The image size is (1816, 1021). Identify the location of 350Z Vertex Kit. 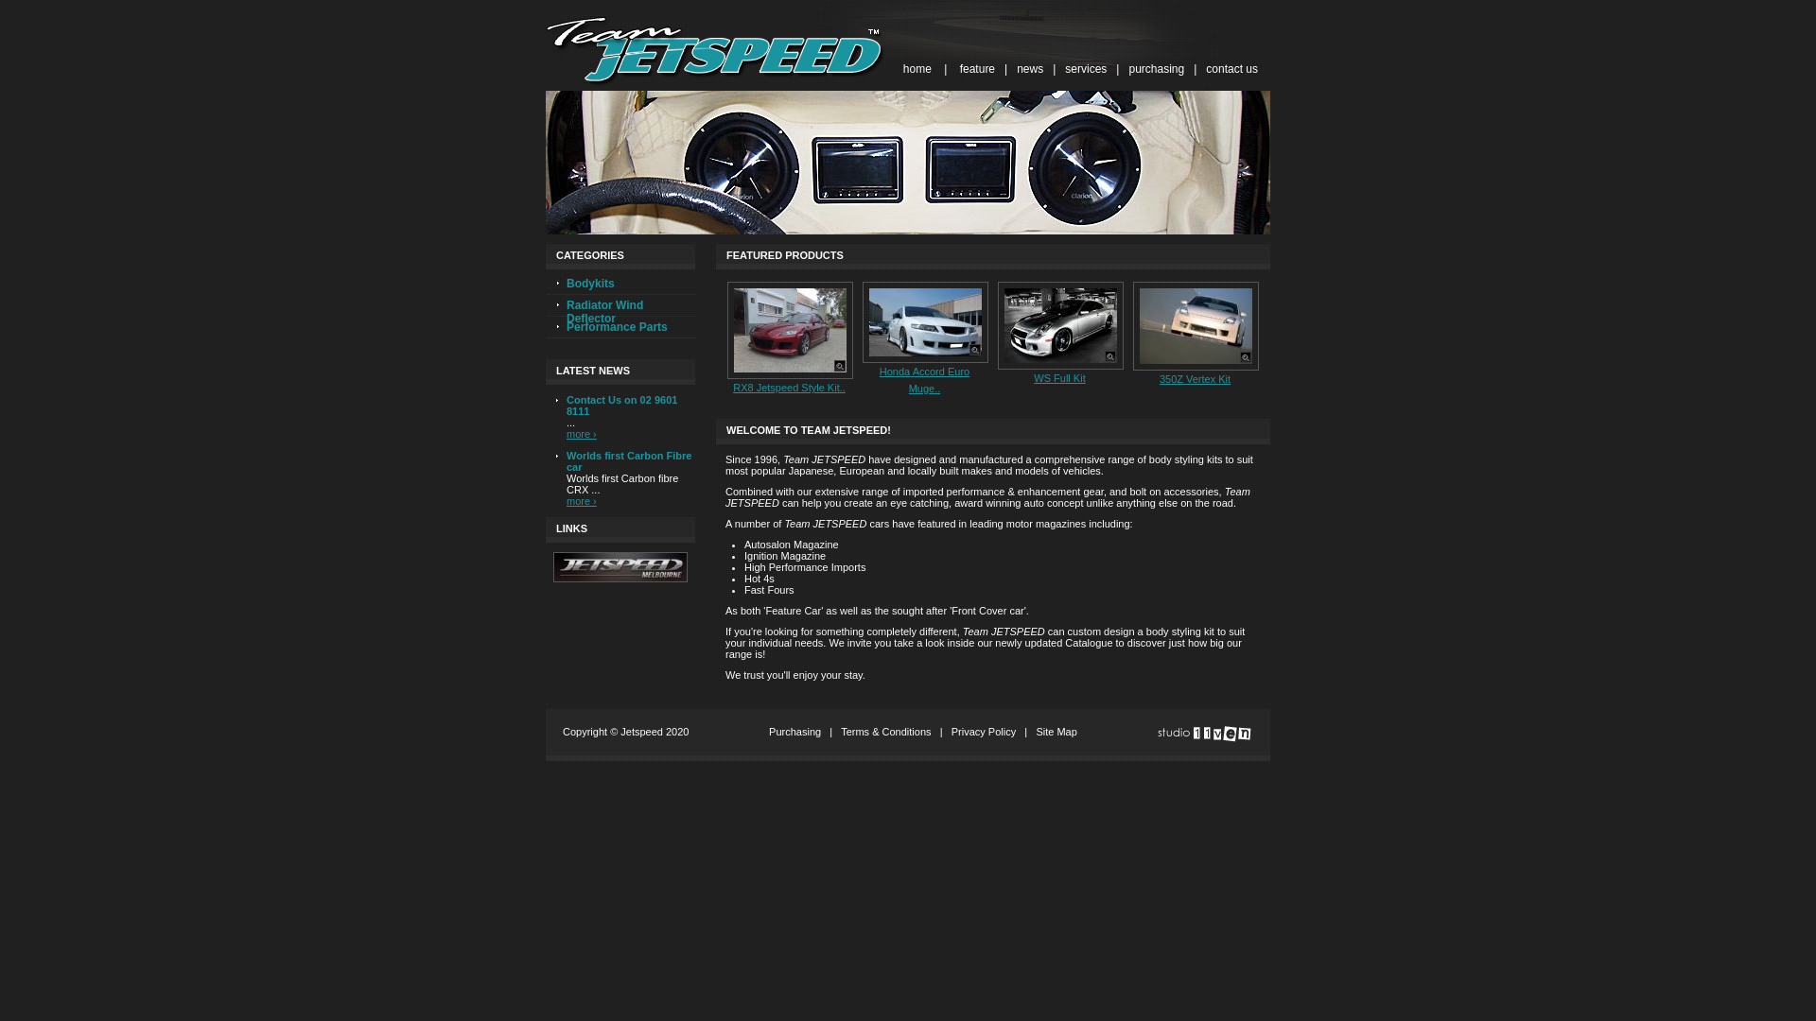
(1196, 379).